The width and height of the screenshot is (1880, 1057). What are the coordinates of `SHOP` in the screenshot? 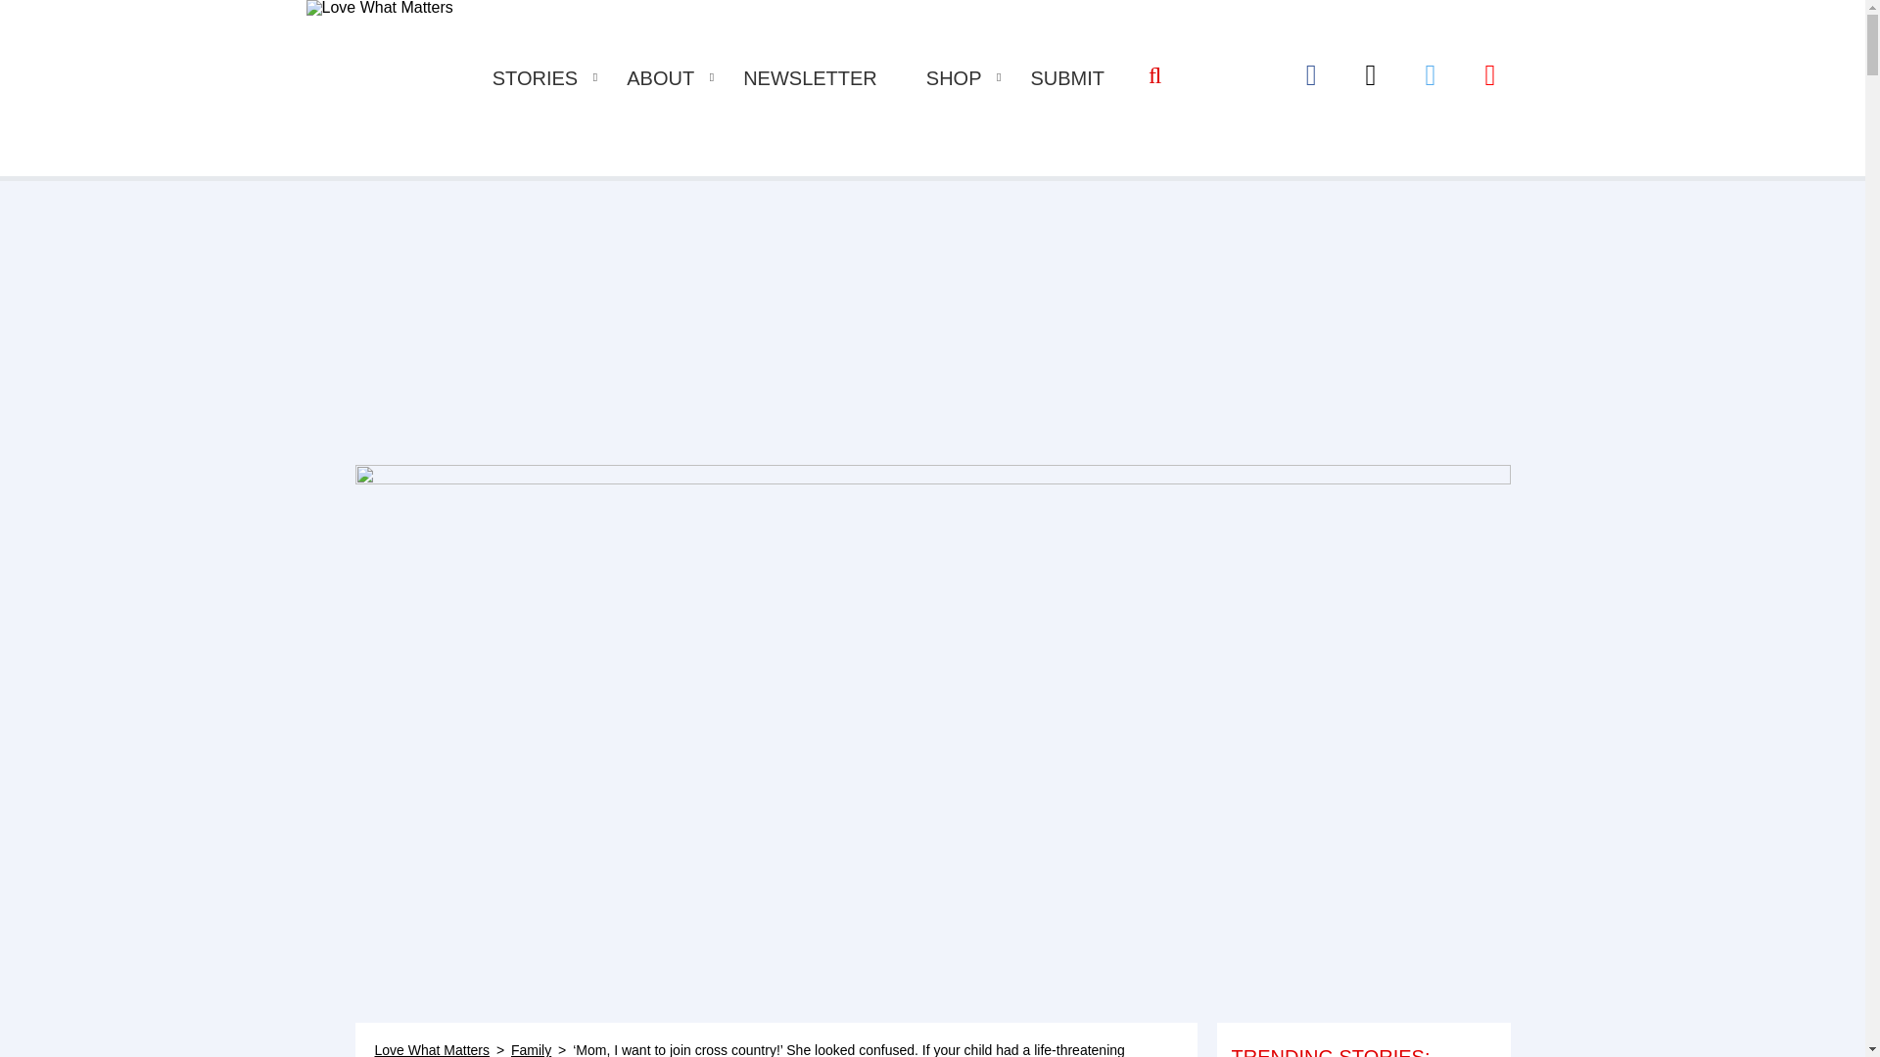 It's located at (954, 78).